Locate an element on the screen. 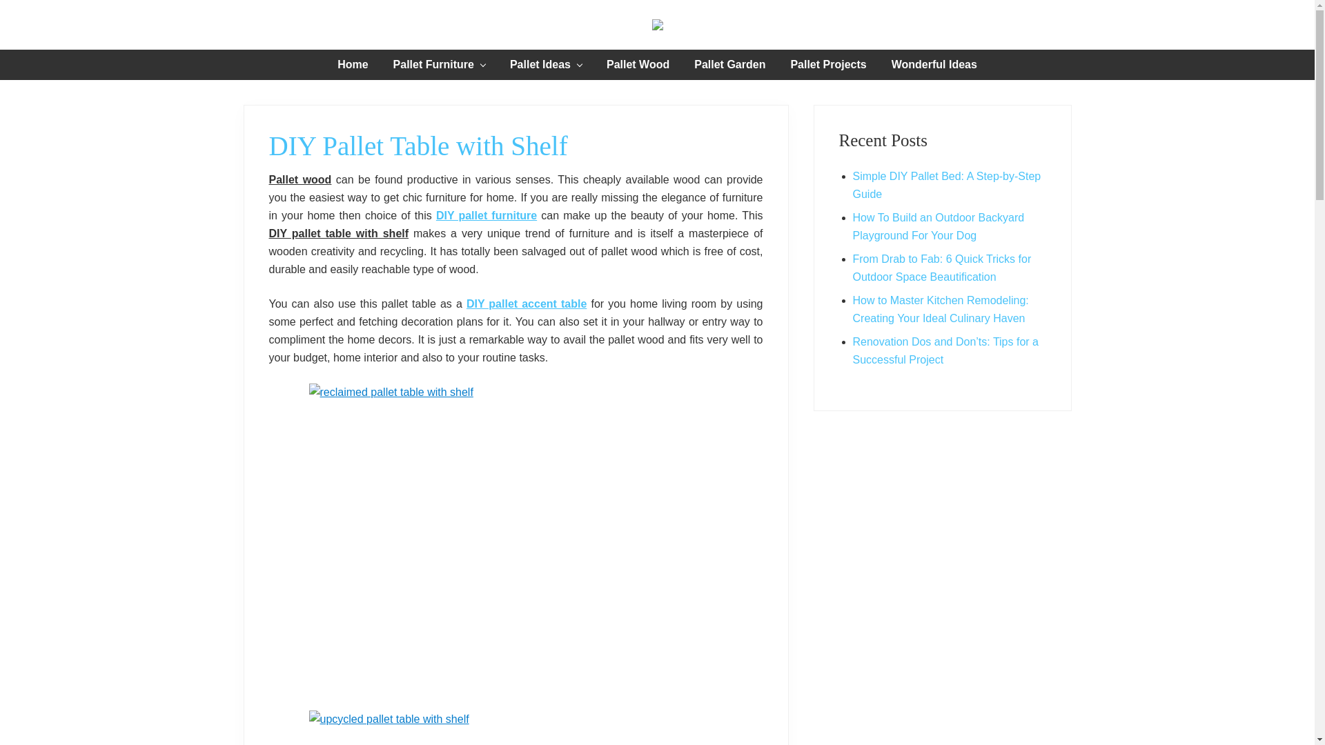  Recycled Pallet Coffee Table with Glass Top is located at coordinates (526, 304).